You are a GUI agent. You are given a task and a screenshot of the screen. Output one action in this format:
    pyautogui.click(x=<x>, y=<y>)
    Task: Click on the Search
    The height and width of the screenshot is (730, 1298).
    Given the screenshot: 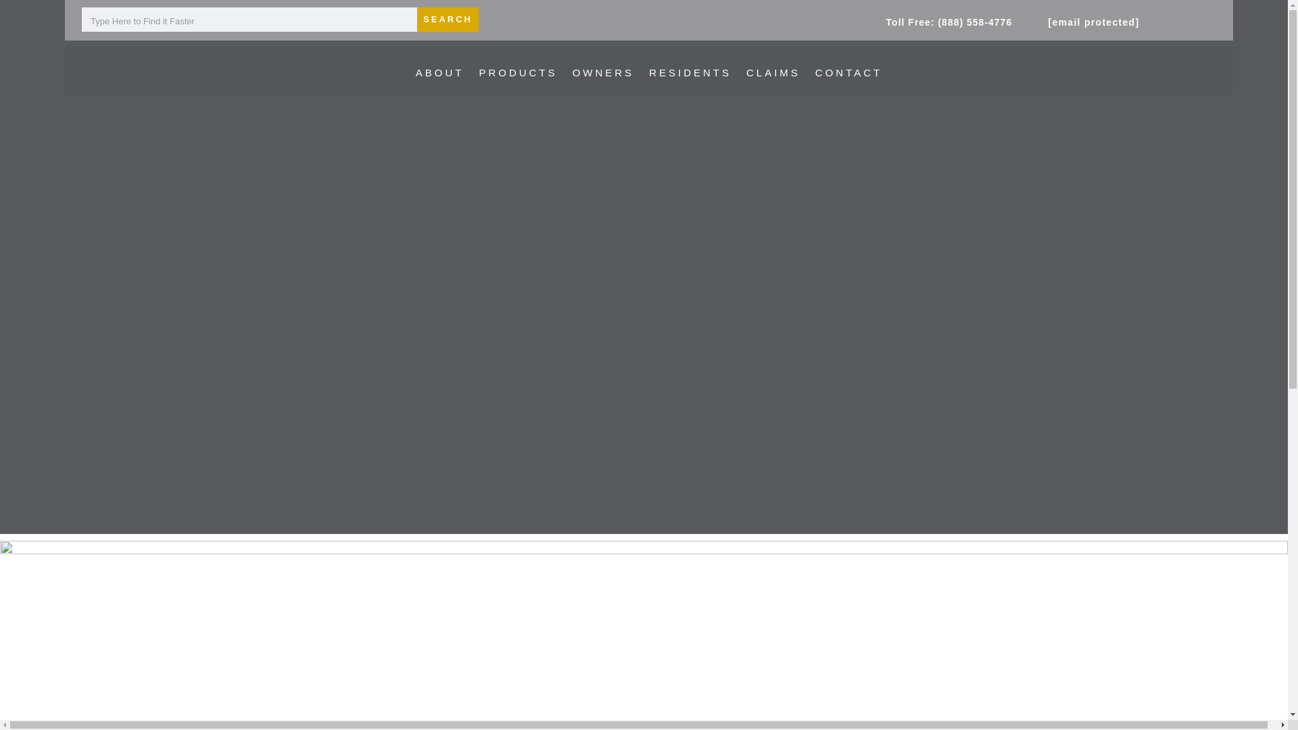 What is the action you would take?
    pyautogui.click(x=448, y=19)
    